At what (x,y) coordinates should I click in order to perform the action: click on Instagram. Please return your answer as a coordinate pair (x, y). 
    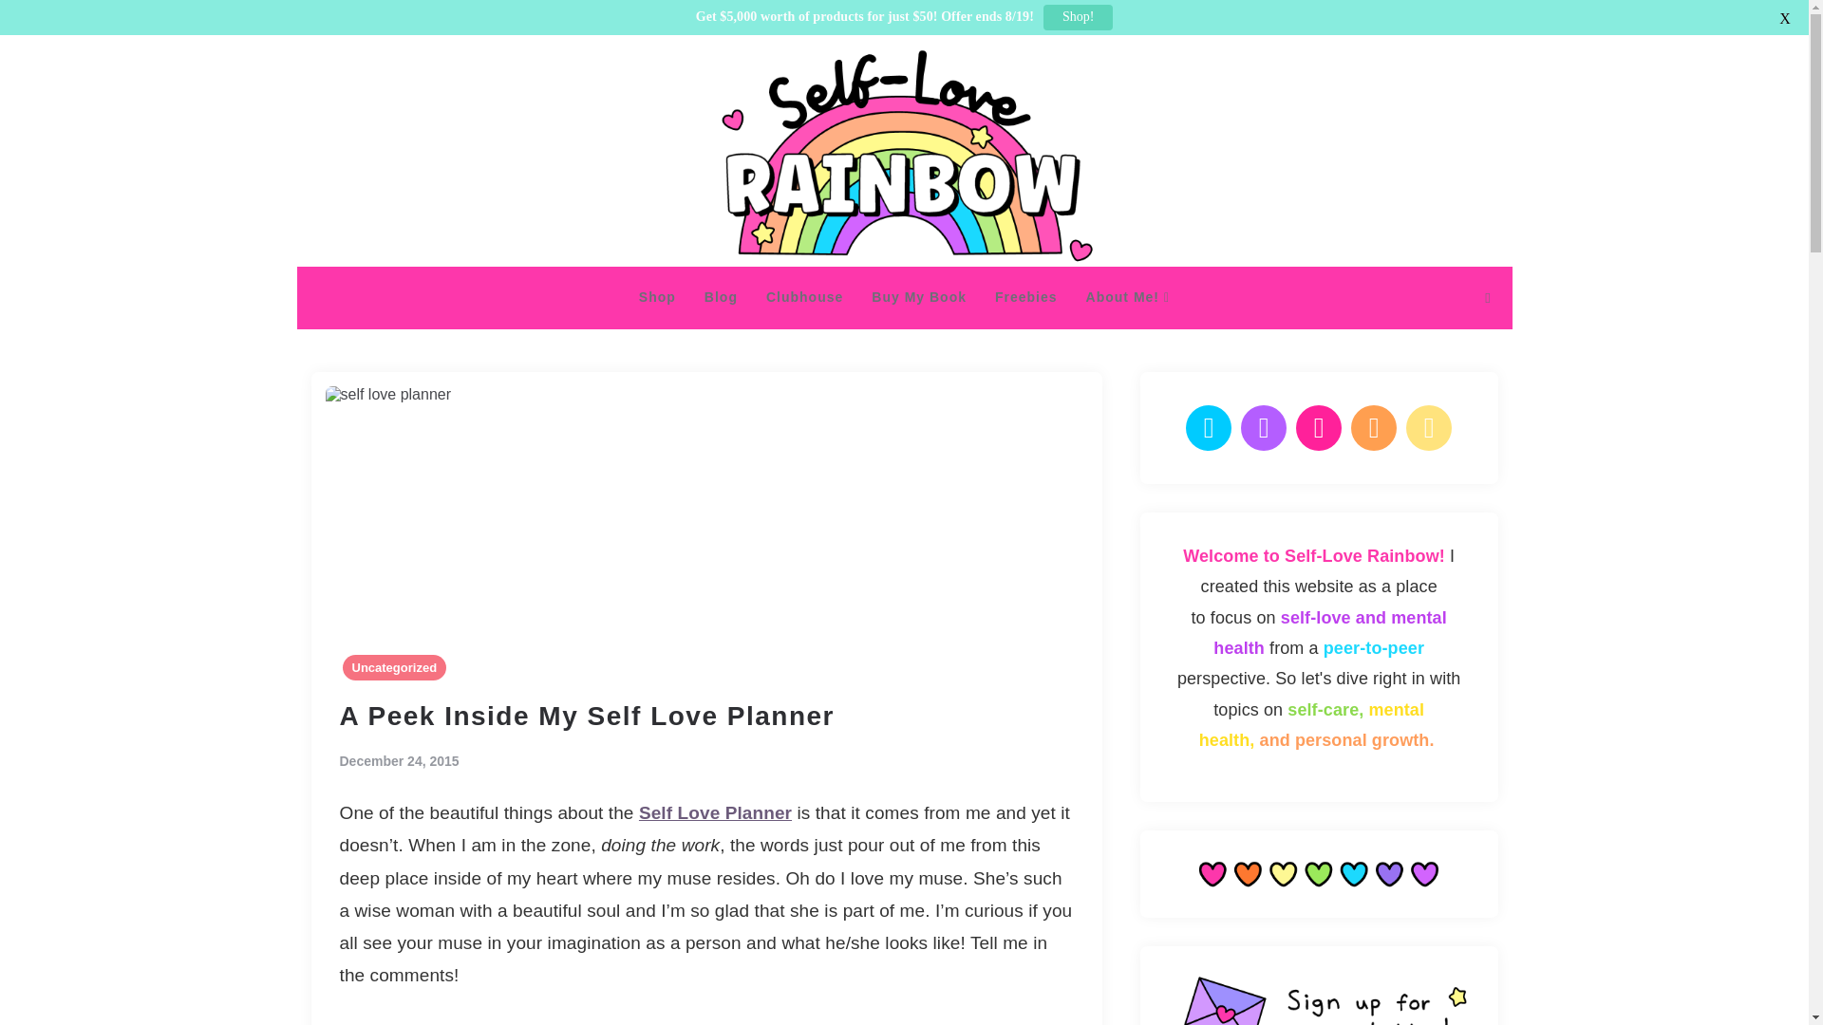
    Looking at the image, I should click on (1263, 427).